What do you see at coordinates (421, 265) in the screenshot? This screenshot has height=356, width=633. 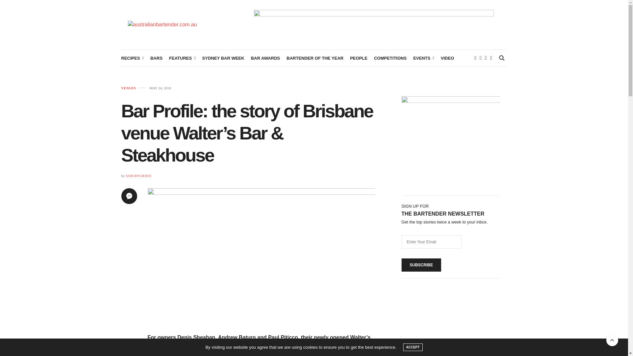 I see `Subscribe` at bounding box center [421, 265].